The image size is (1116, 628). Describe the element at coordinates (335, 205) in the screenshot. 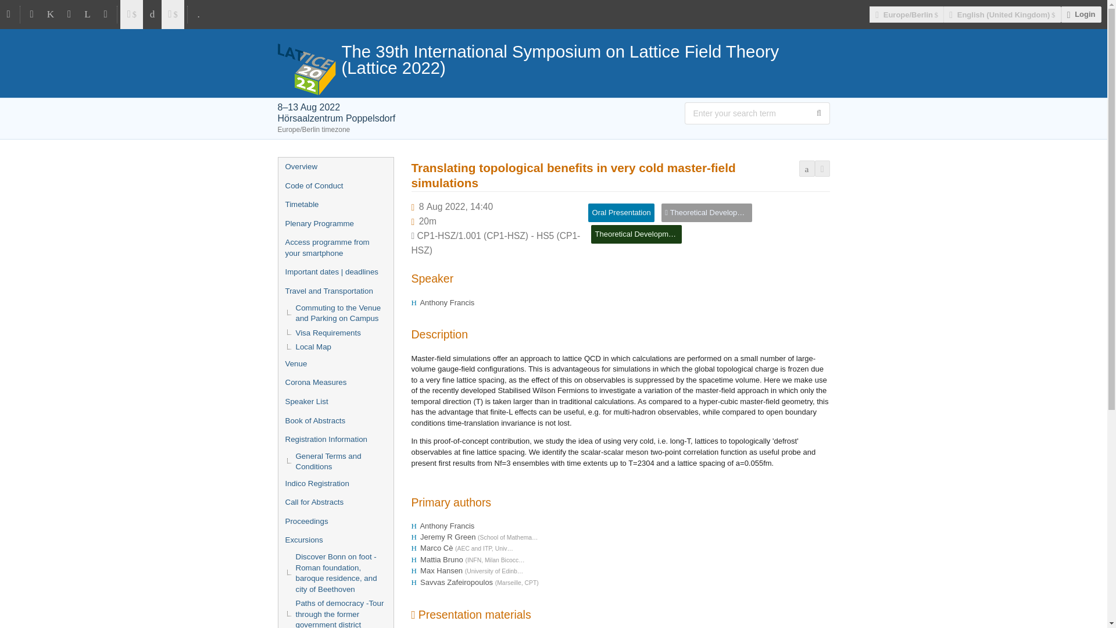

I see `Timetable` at that location.